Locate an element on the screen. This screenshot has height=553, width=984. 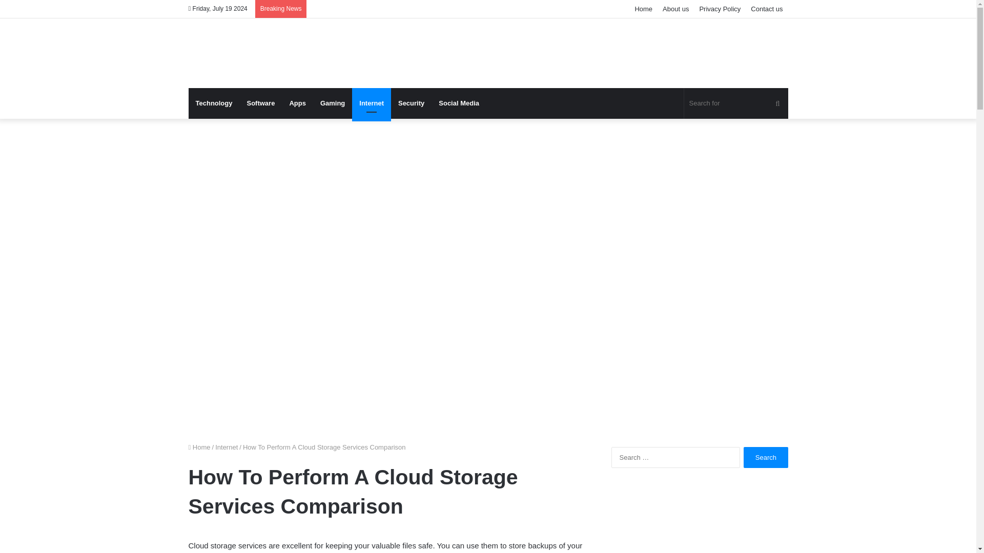
Gaming is located at coordinates (332, 103).